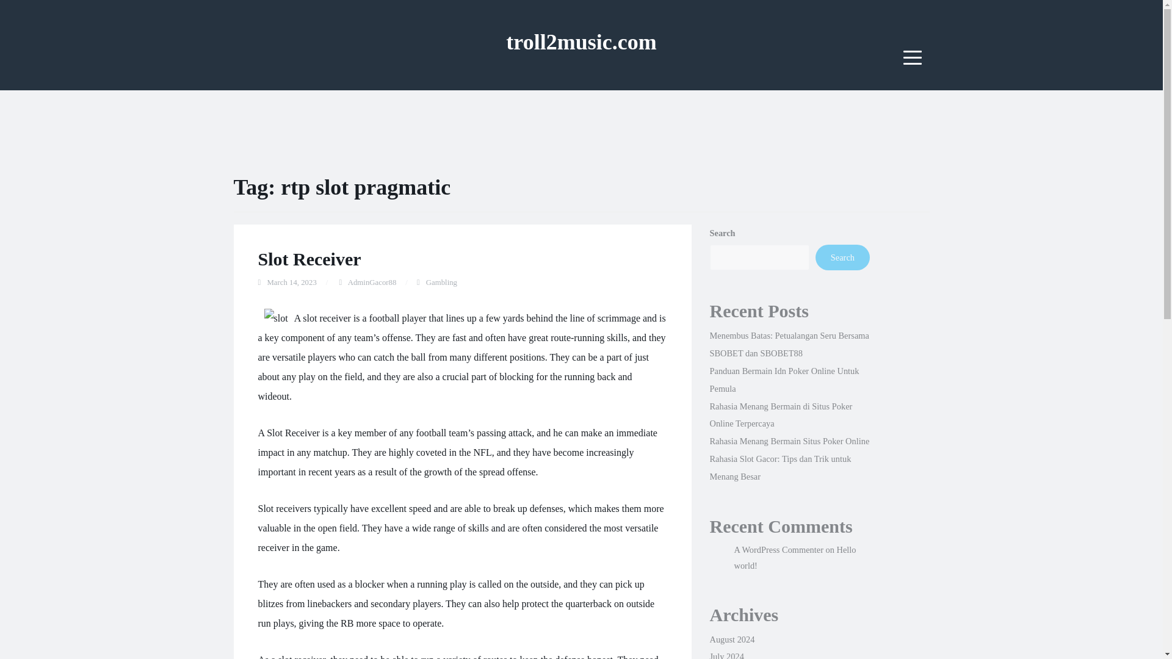  I want to click on Slot Receiver, so click(309, 259).